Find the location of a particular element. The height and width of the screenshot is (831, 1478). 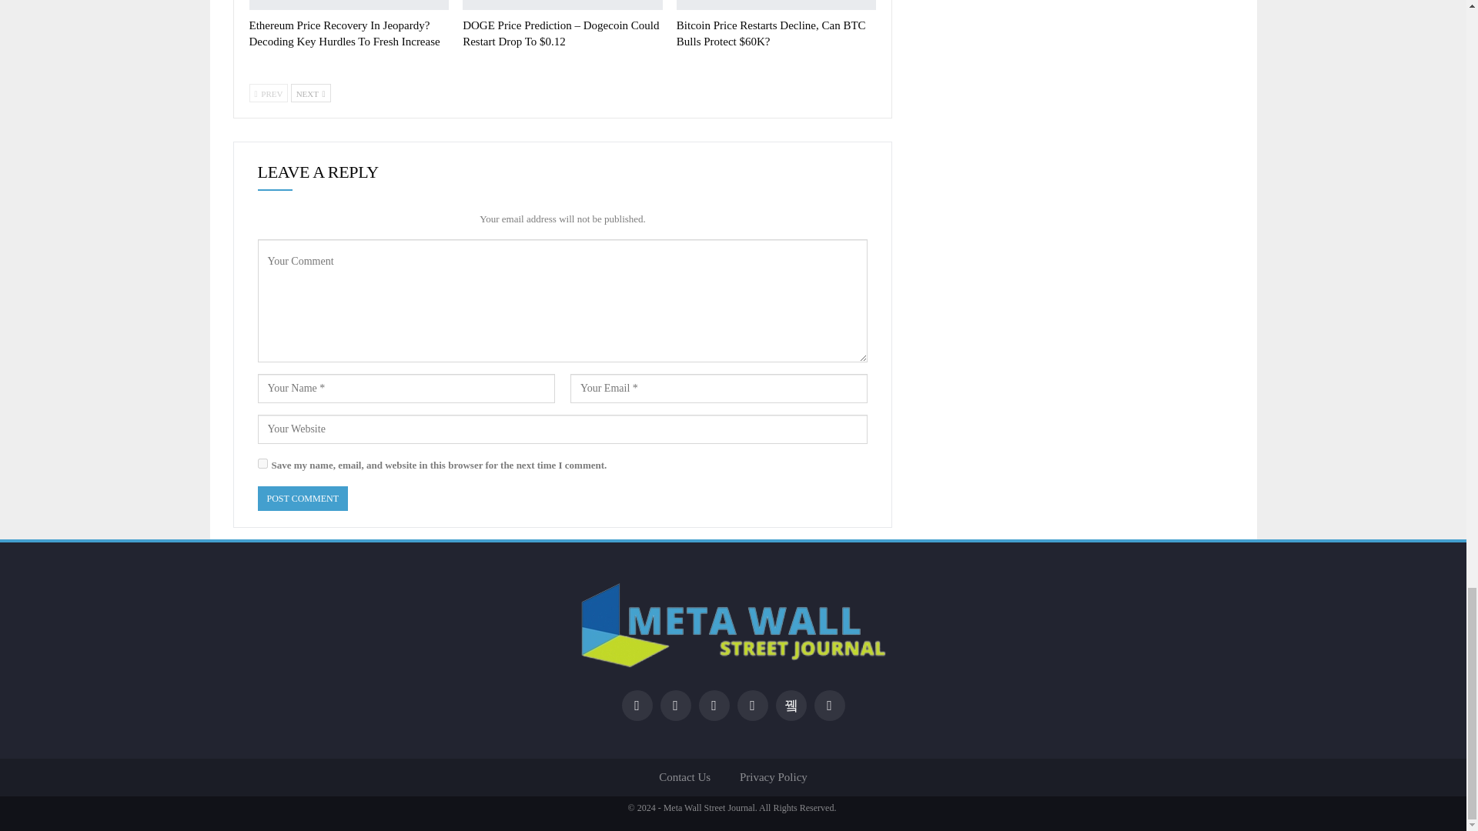

yes is located at coordinates (262, 463).